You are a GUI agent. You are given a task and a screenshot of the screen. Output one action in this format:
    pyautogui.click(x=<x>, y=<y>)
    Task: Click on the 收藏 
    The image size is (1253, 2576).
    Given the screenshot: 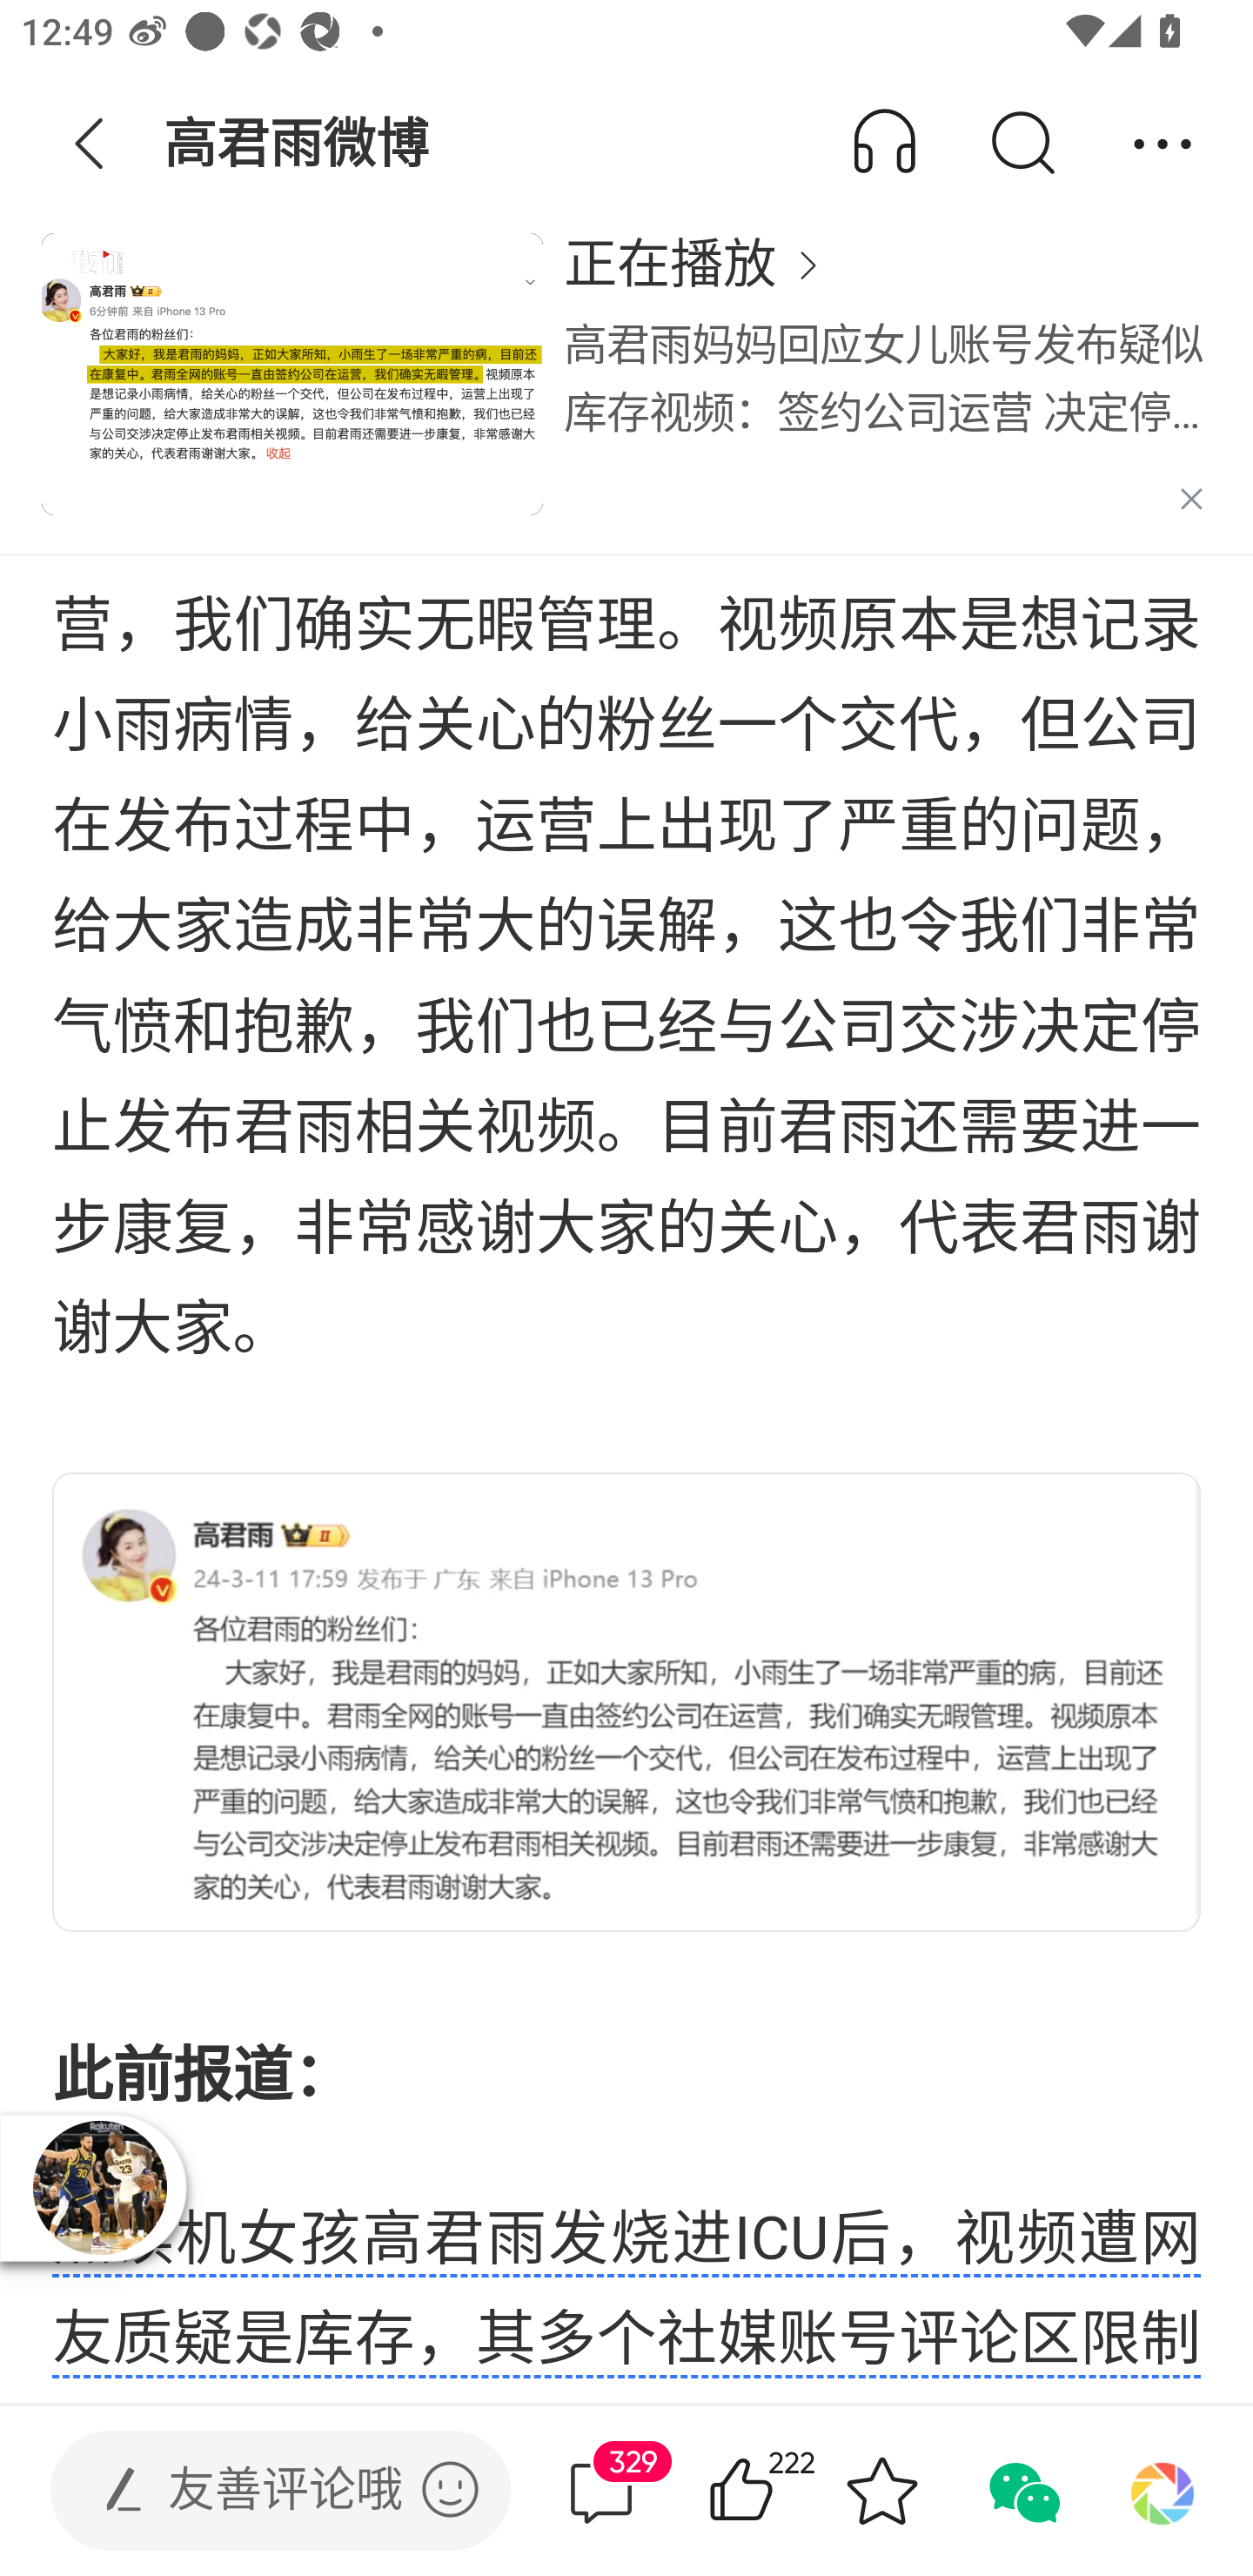 What is the action you would take?
    pyautogui.click(x=881, y=2491)
    